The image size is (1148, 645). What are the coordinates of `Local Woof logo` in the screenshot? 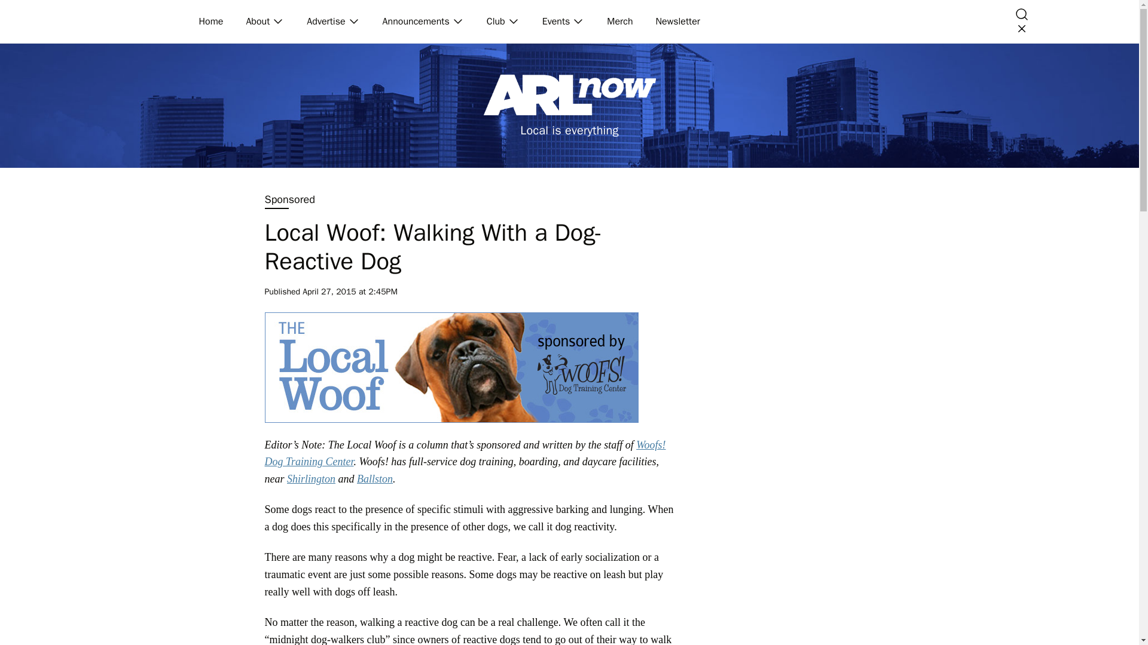 It's located at (451, 367).